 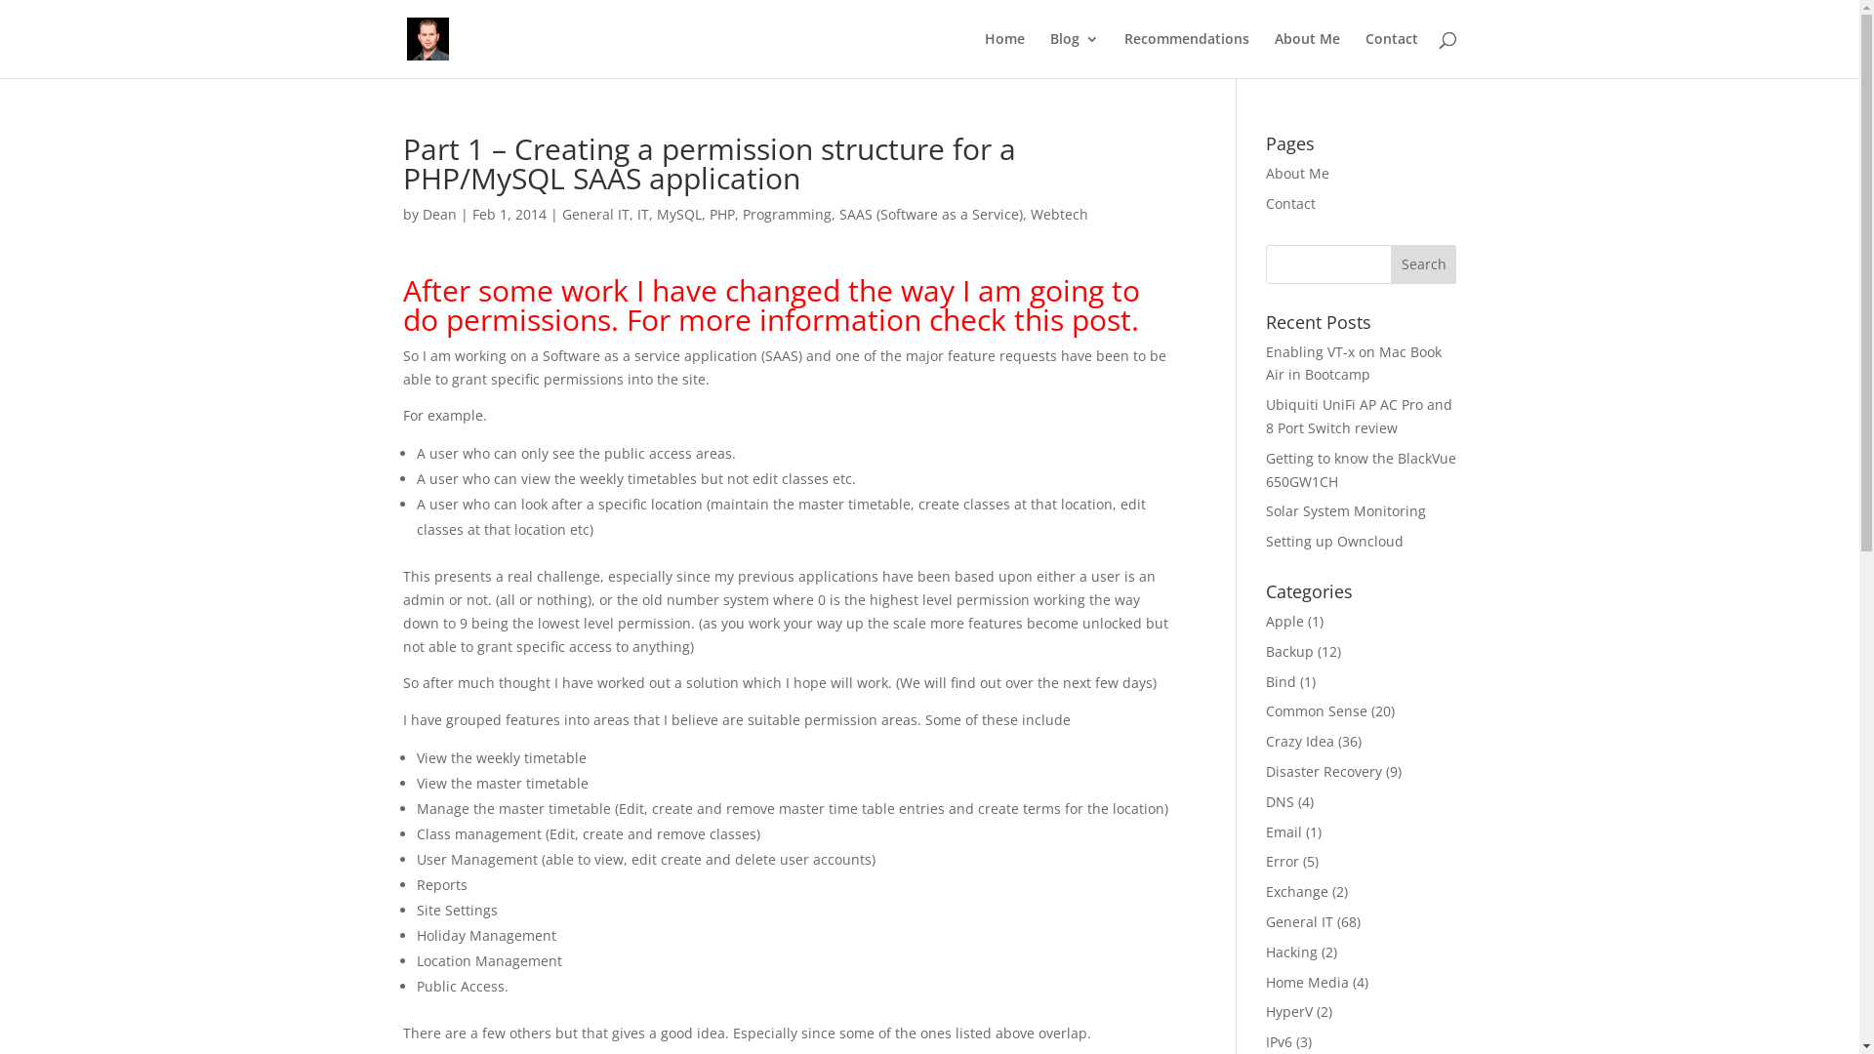 What do you see at coordinates (1300, 921) in the screenshot?
I see `General IT` at bounding box center [1300, 921].